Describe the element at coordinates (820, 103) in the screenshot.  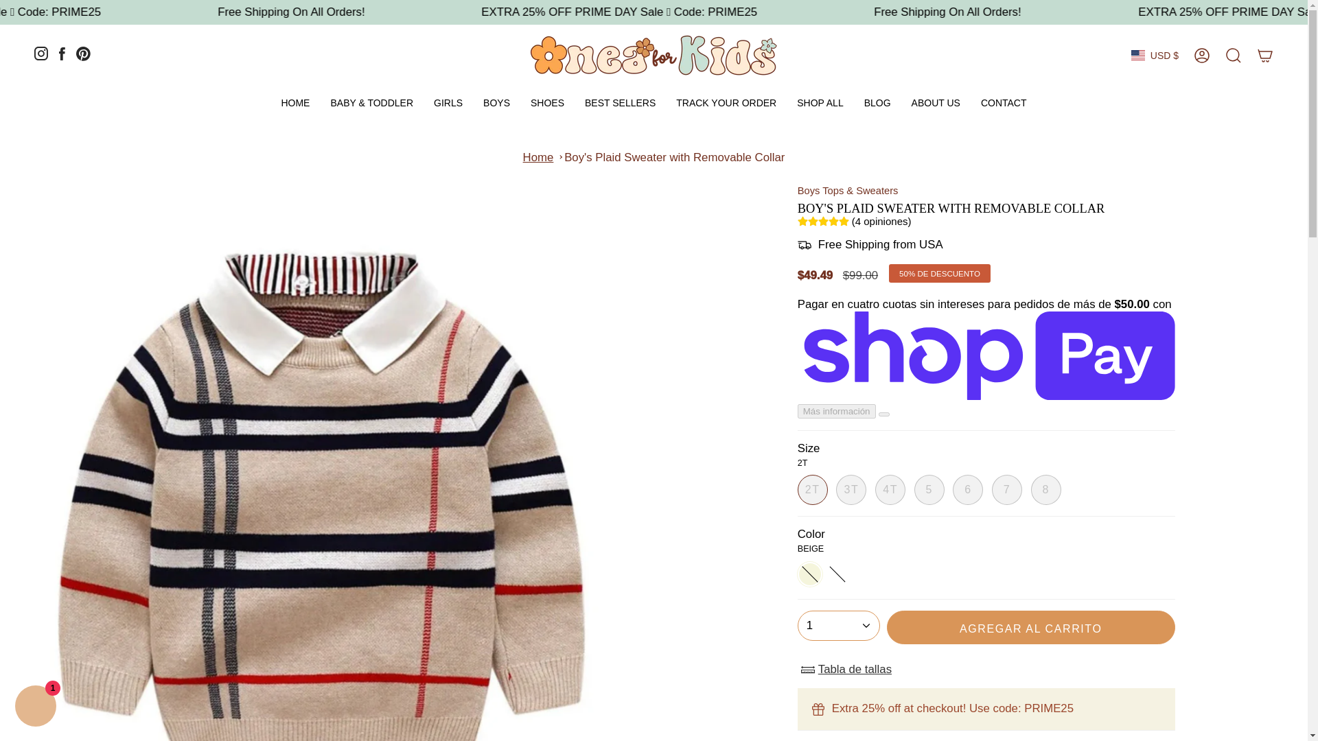
I see `SHOP ALL` at that location.